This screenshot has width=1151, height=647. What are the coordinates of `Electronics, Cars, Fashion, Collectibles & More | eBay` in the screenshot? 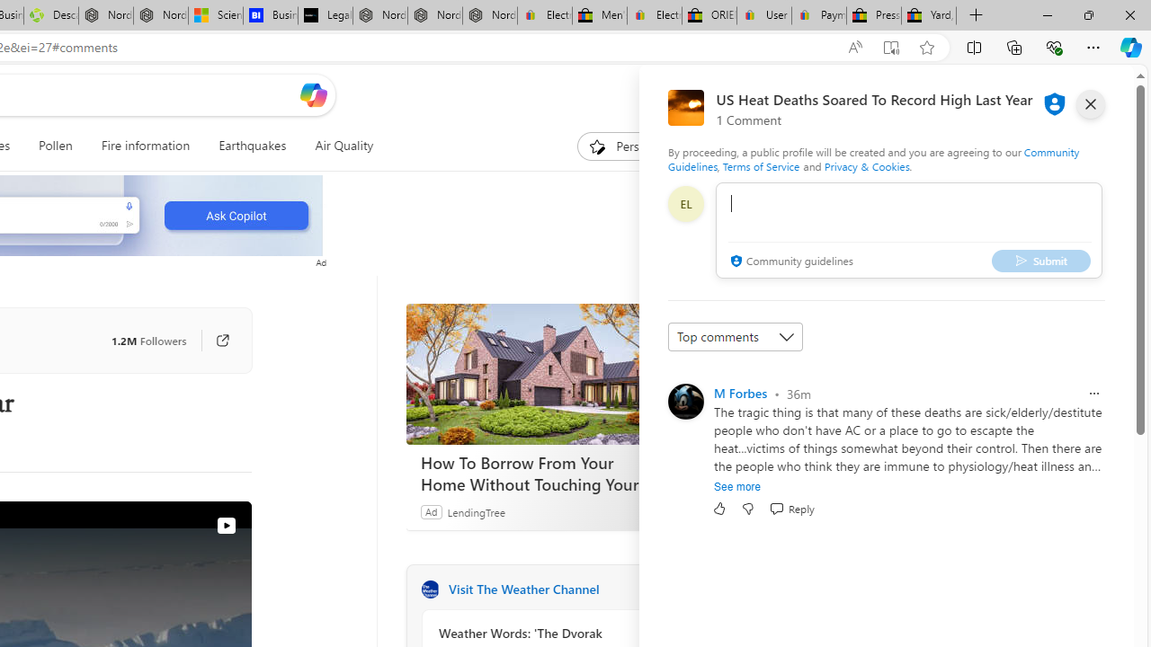 It's located at (654, 16).